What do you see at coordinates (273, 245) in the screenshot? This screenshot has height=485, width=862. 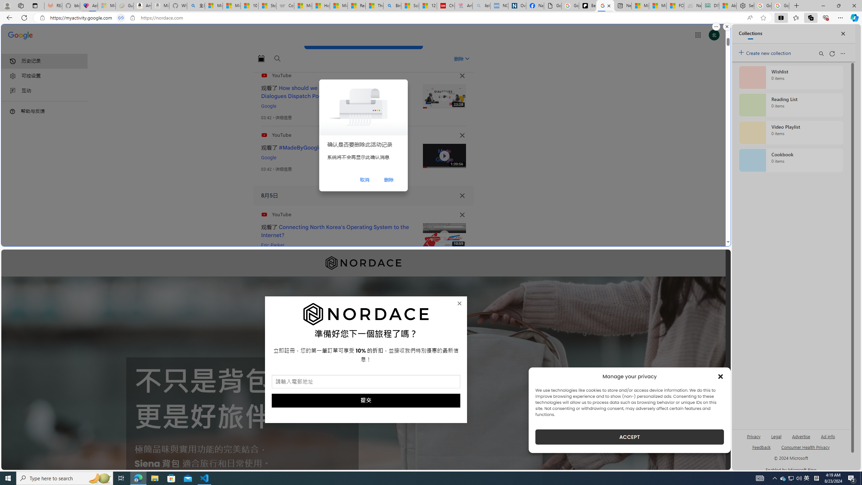 I see `Eric Parker` at bounding box center [273, 245].